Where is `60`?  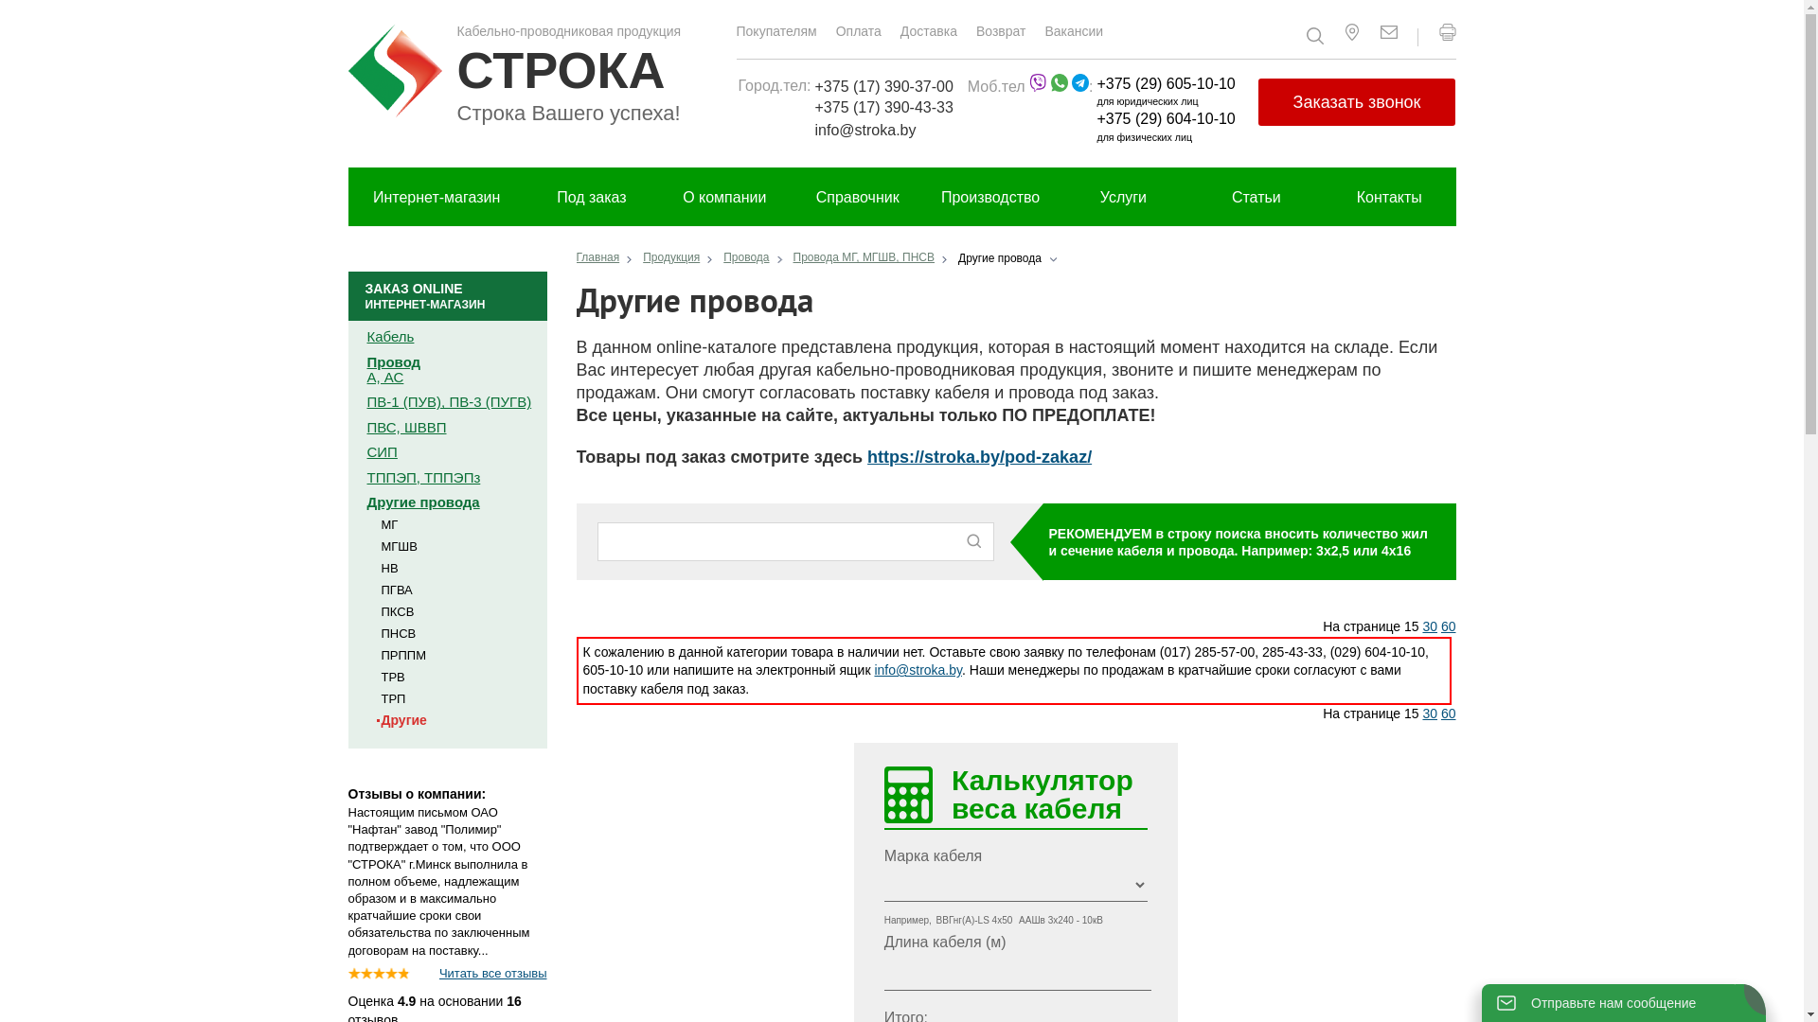 60 is located at coordinates (1449, 626).